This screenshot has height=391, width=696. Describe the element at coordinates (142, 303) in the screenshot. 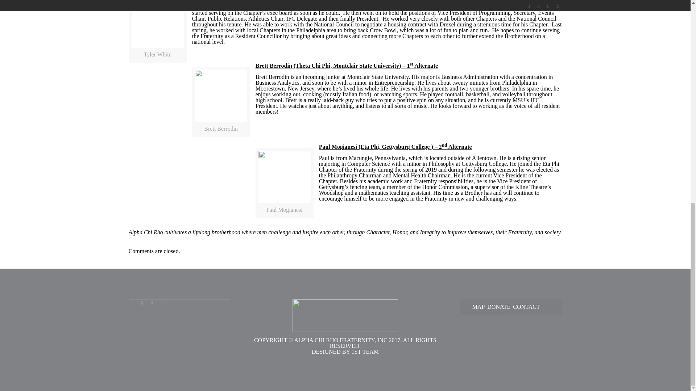

I see `Twitter` at that location.